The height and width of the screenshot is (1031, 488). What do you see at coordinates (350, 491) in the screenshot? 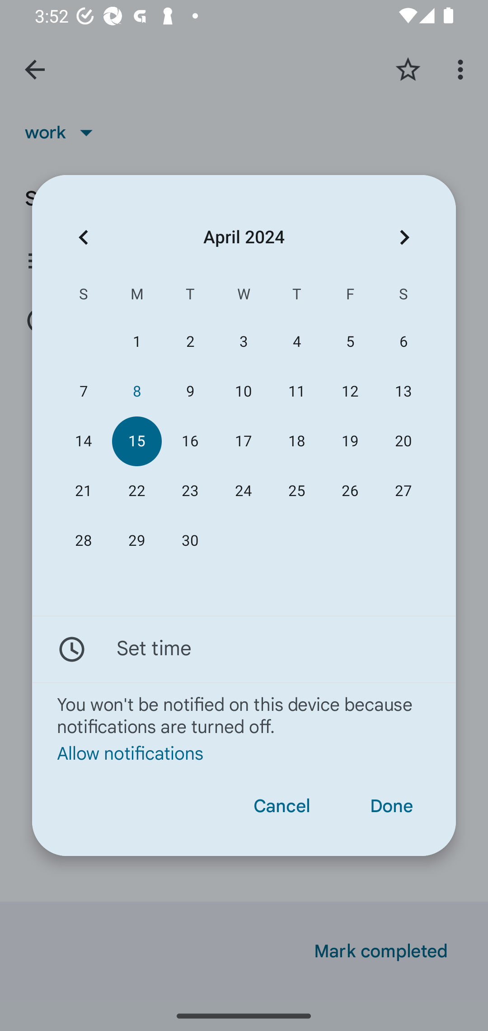
I see `26 26 April 2024` at bounding box center [350, 491].